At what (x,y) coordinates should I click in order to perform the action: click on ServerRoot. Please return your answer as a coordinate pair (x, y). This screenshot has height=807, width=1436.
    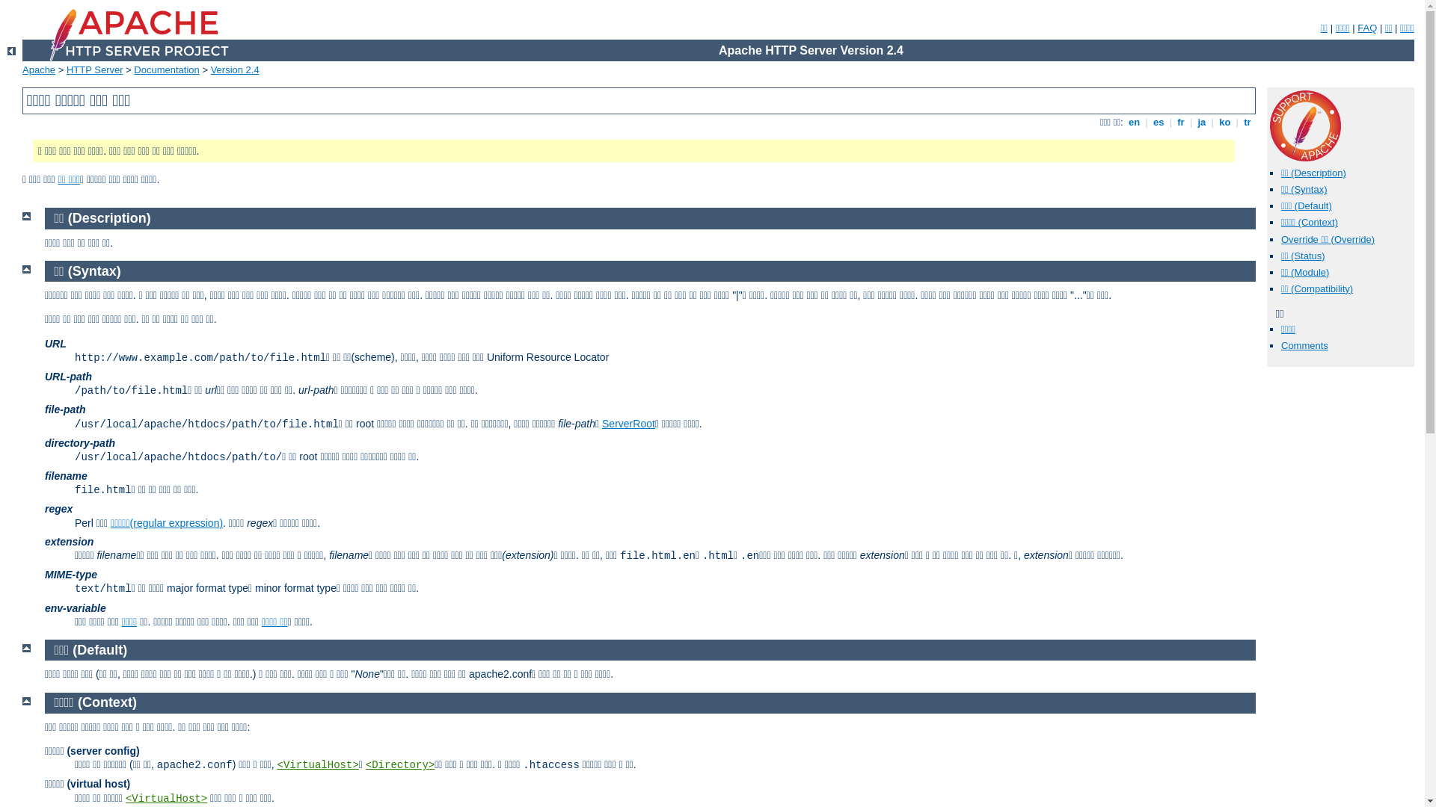
    Looking at the image, I should click on (628, 424).